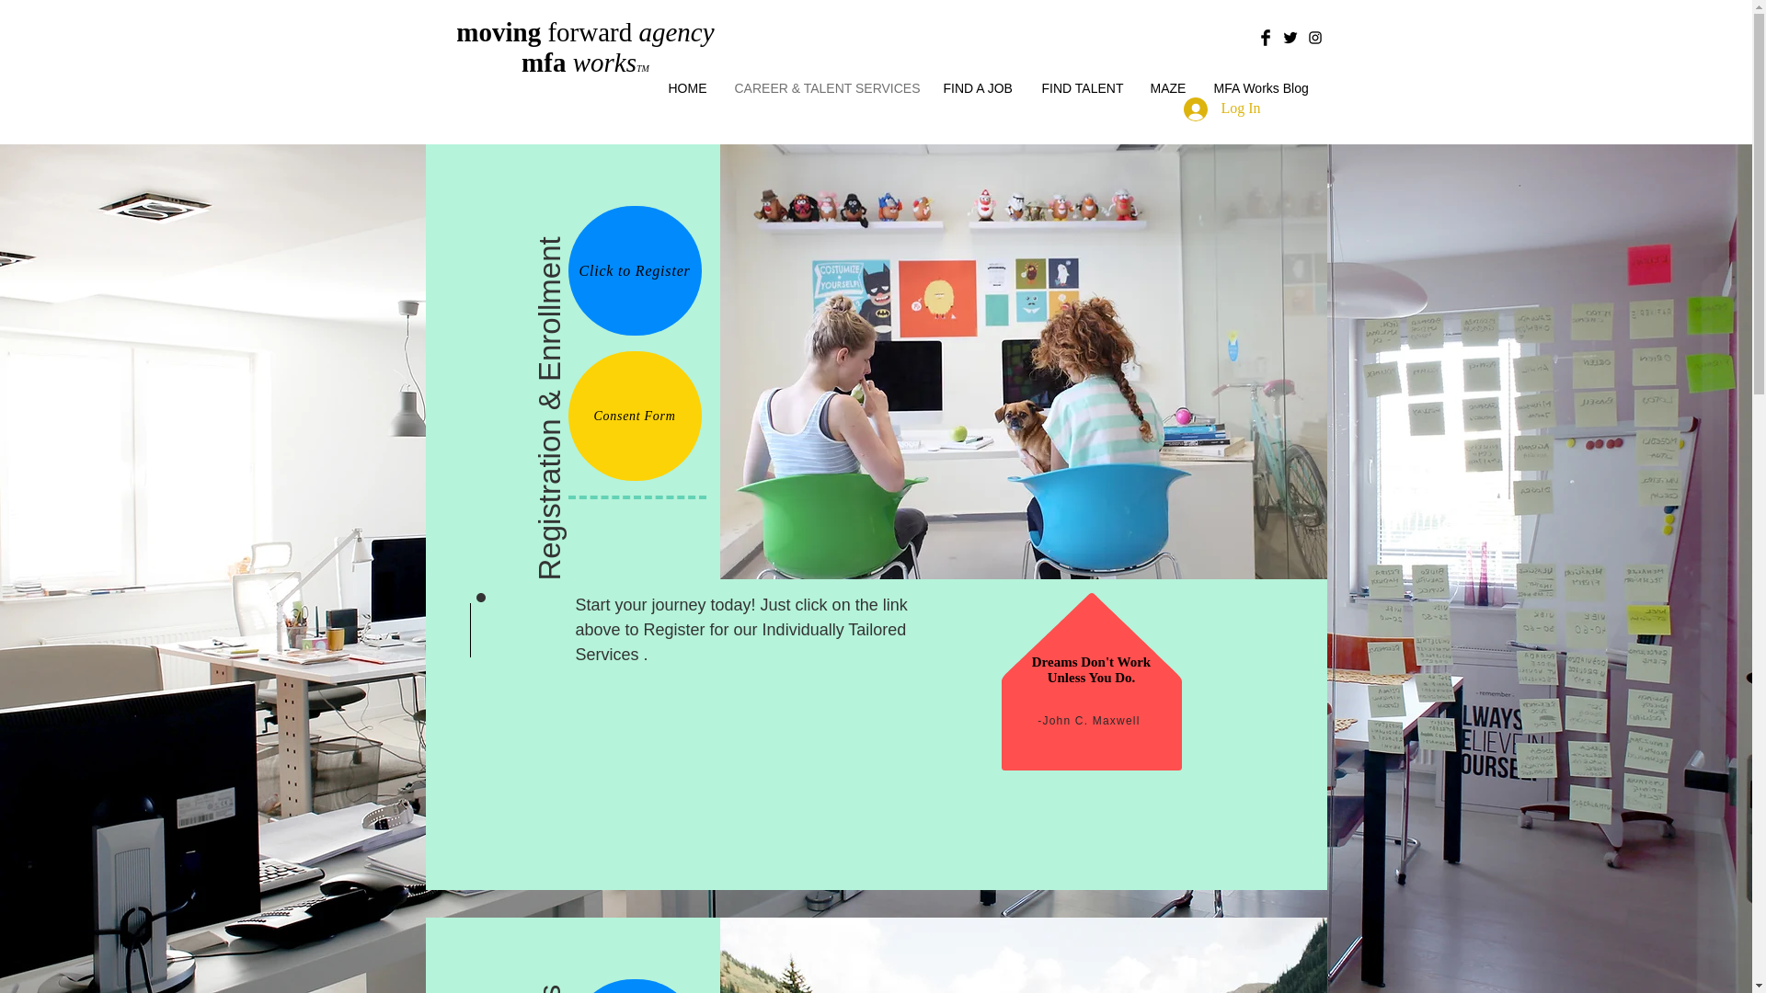 This screenshot has width=1766, height=993. What do you see at coordinates (635, 416) in the screenshot?
I see `Consent Form` at bounding box center [635, 416].